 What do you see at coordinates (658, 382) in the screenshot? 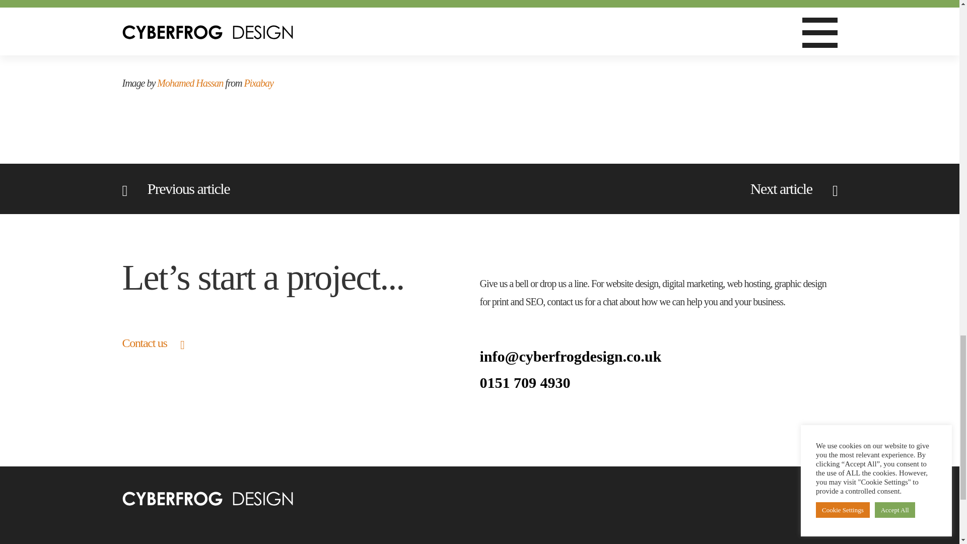
I see `0151 709 4930` at bounding box center [658, 382].